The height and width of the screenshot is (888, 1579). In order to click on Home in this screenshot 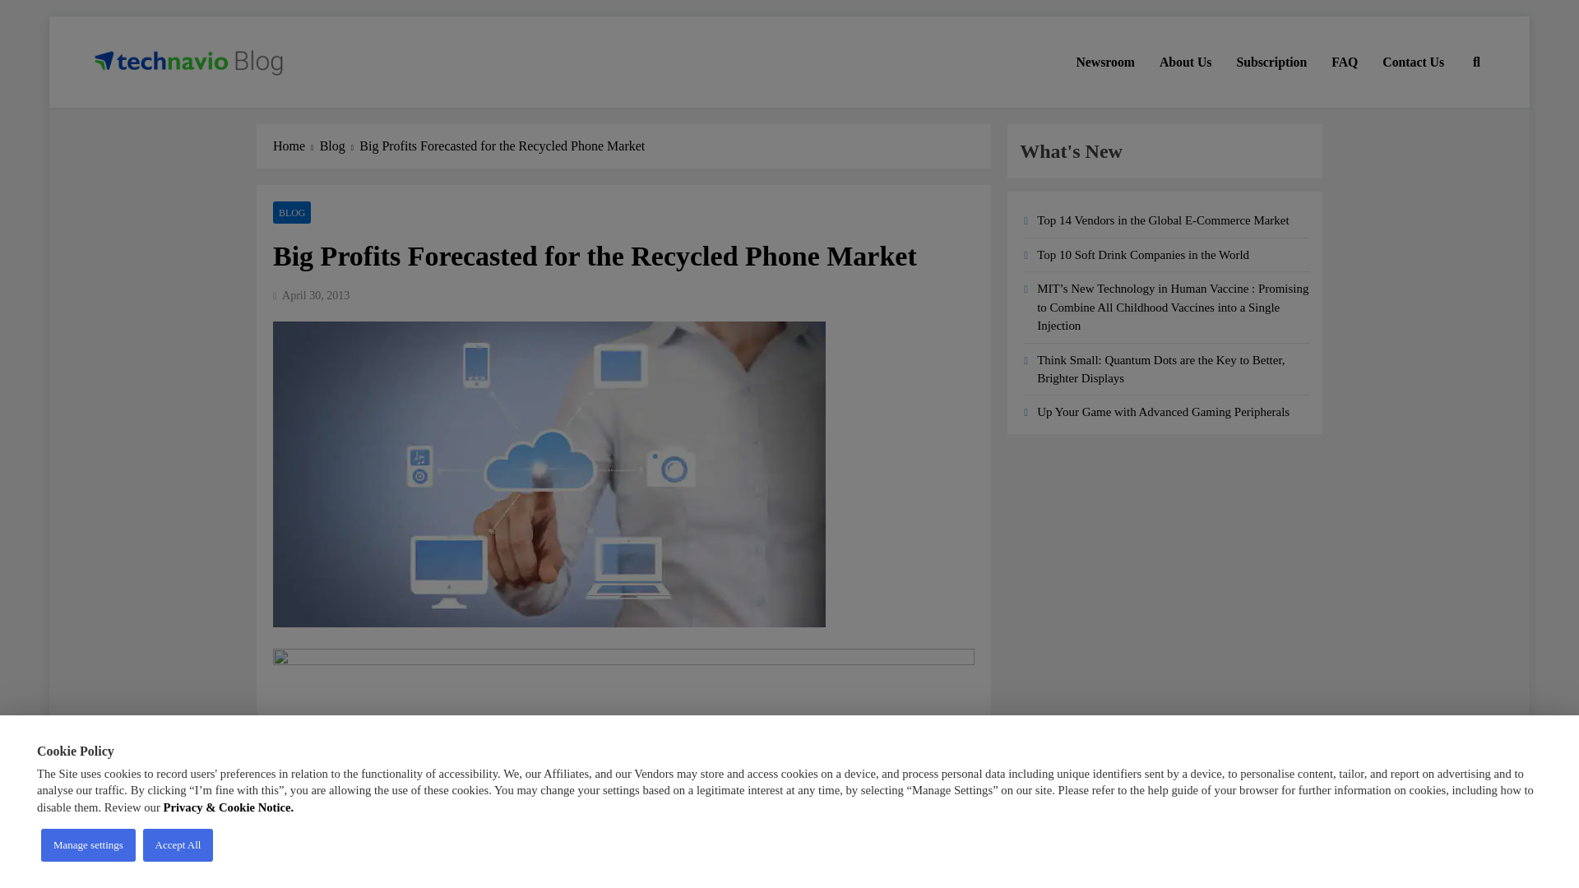, I will do `click(296, 146)`.